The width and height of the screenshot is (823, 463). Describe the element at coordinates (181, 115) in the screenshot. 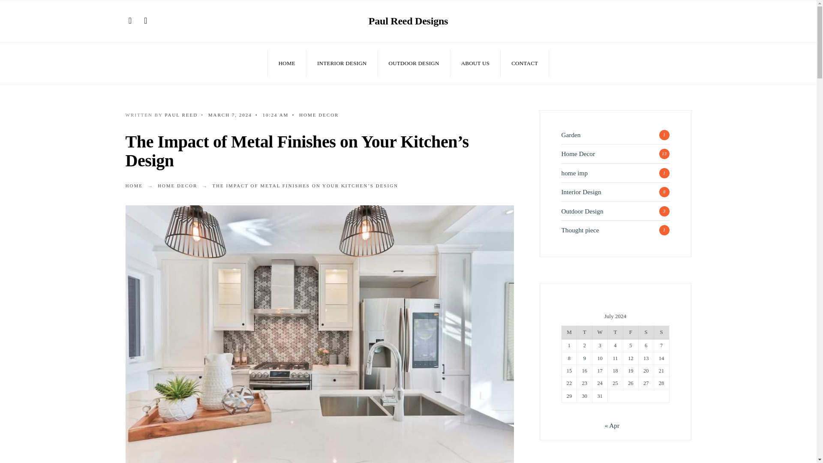

I see `Posts by Paul Reed` at that location.